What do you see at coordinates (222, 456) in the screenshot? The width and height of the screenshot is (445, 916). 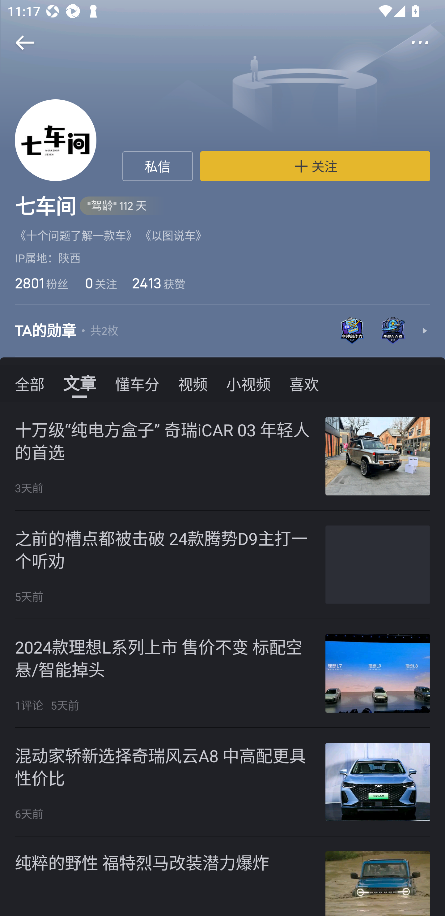 I see `十万级“纯电方盒子” 奇瑞iCAR 03 年轻人的首选 3天前` at bounding box center [222, 456].